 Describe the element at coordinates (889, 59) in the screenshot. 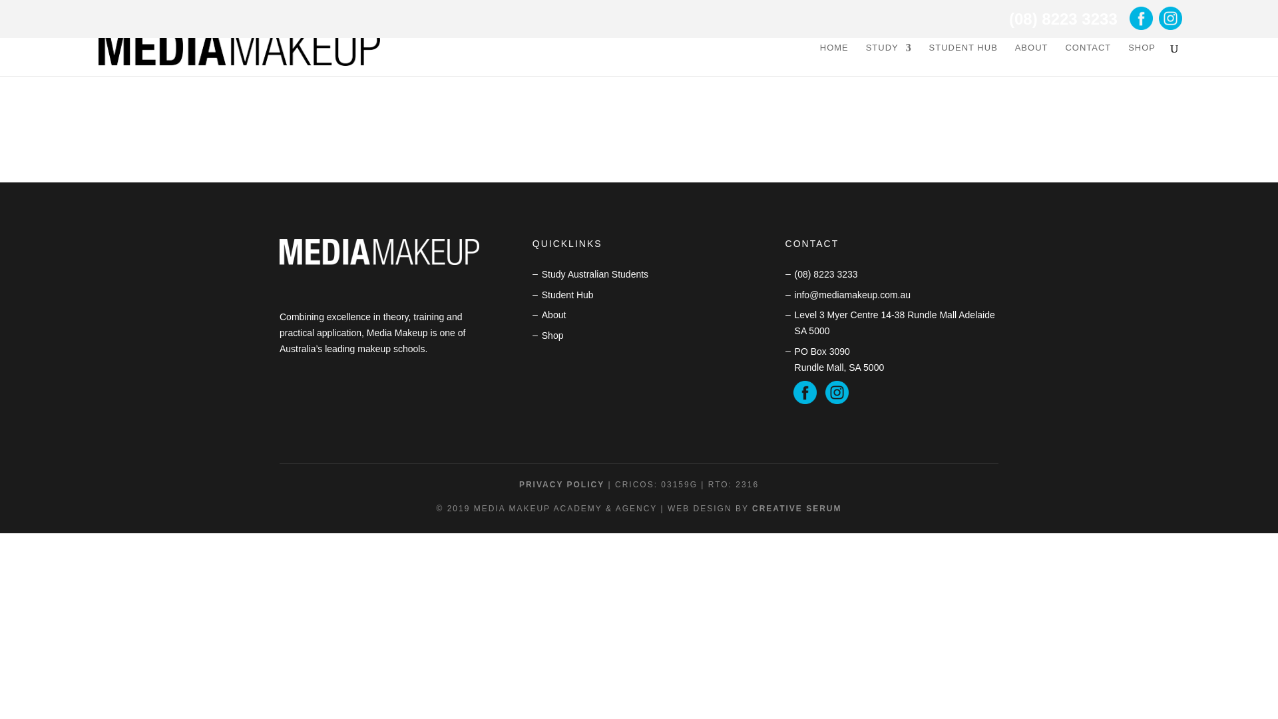

I see `STUDY` at that location.